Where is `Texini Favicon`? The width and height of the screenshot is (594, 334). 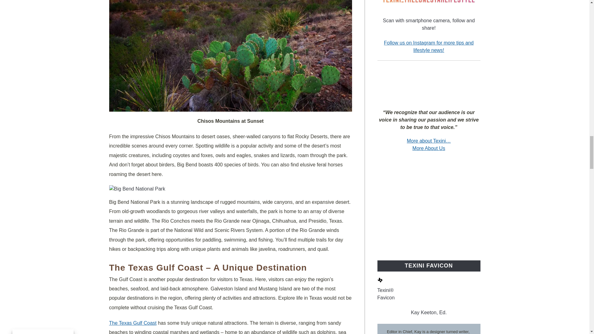
Texini Favicon is located at coordinates (380, 280).